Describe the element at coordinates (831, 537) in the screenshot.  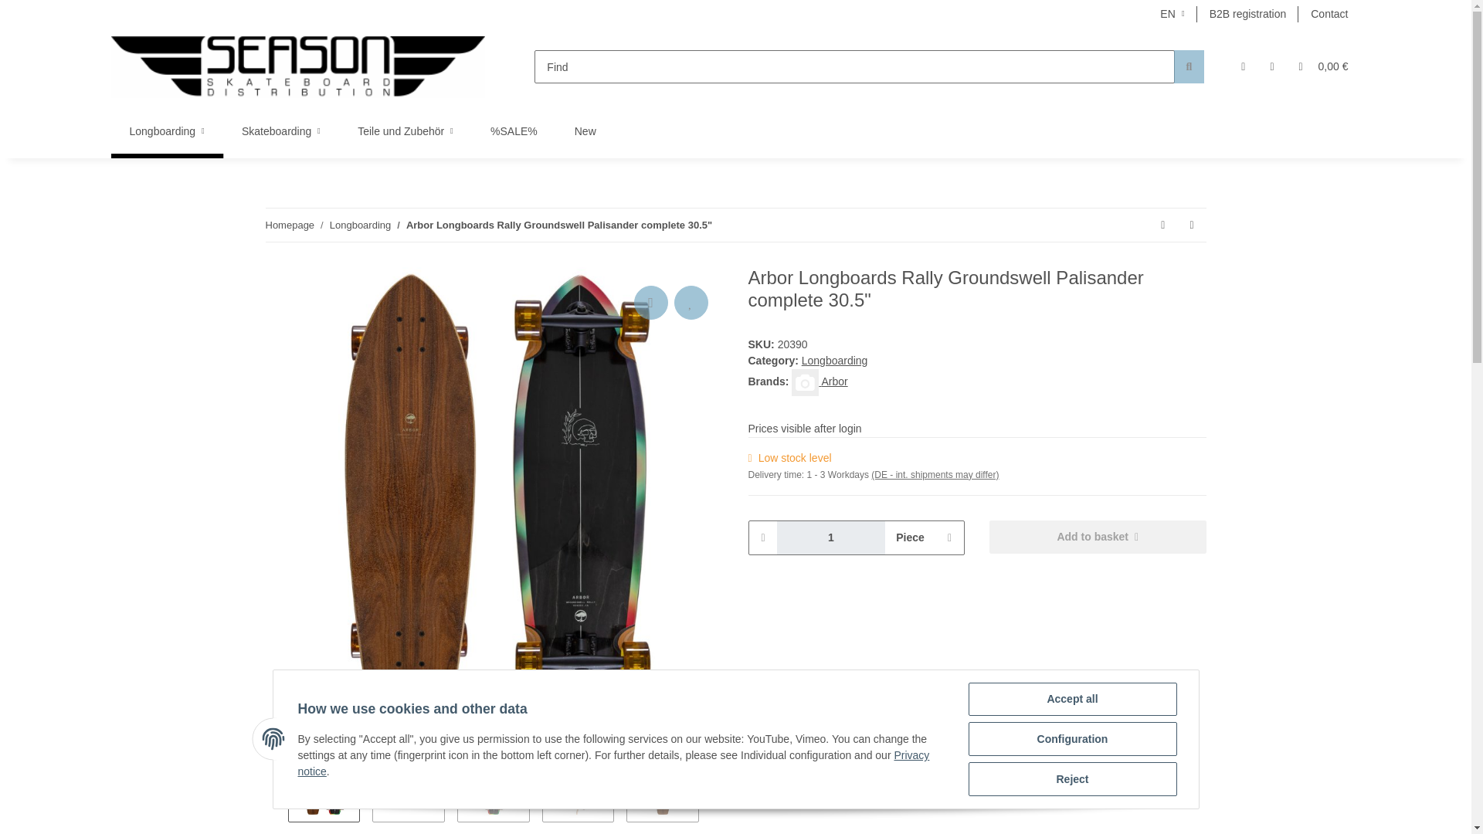
I see `1` at that location.